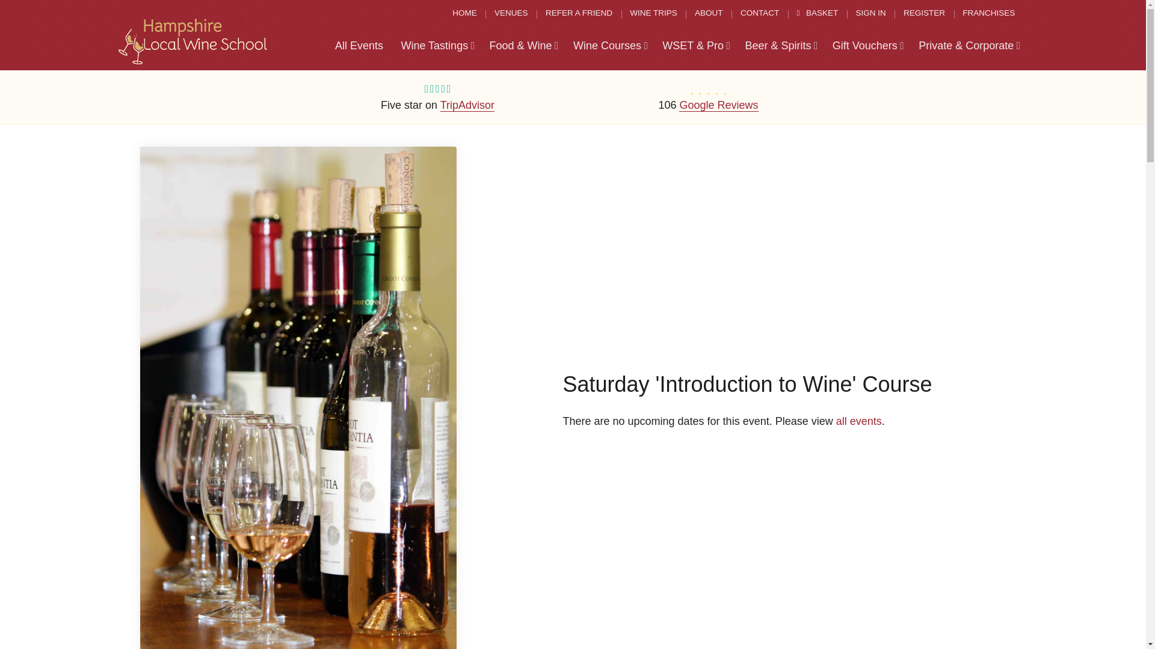 The image size is (1155, 649). What do you see at coordinates (709, 13) in the screenshot?
I see `ABOUT` at bounding box center [709, 13].